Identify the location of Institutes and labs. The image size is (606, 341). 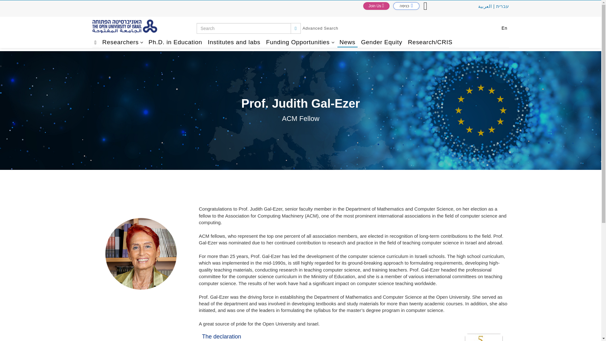
(234, 41).